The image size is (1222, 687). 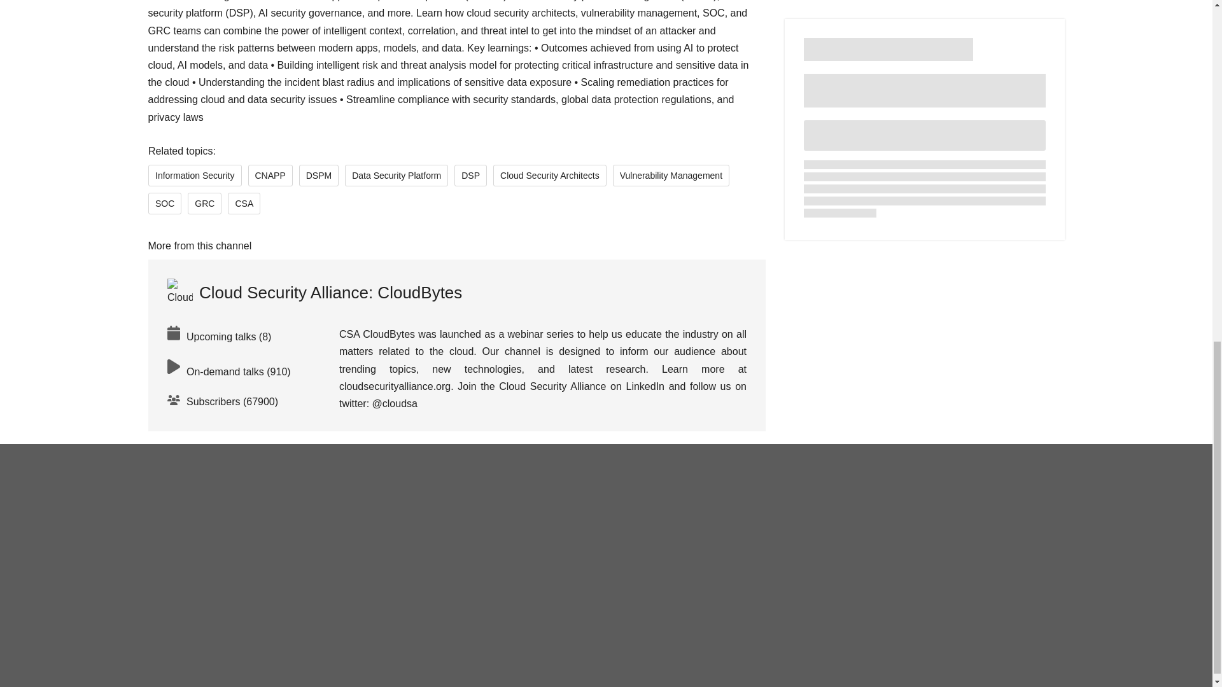 I want to click on Cloud Security Alliance: CloudBytes, so click(x=314, y=293).